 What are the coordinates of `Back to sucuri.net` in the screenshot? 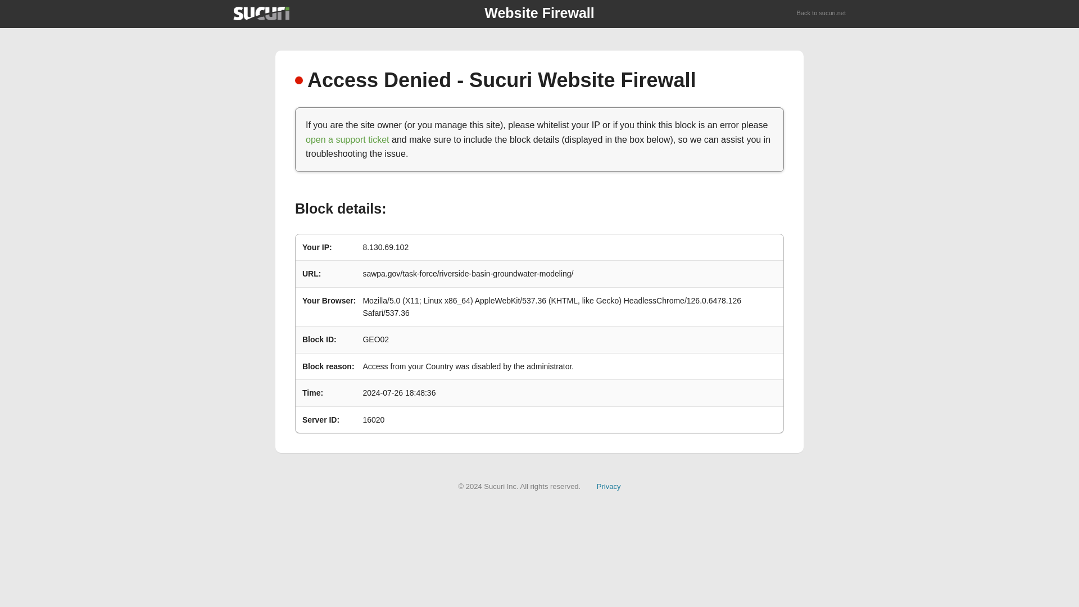 It's located at (822, 13).